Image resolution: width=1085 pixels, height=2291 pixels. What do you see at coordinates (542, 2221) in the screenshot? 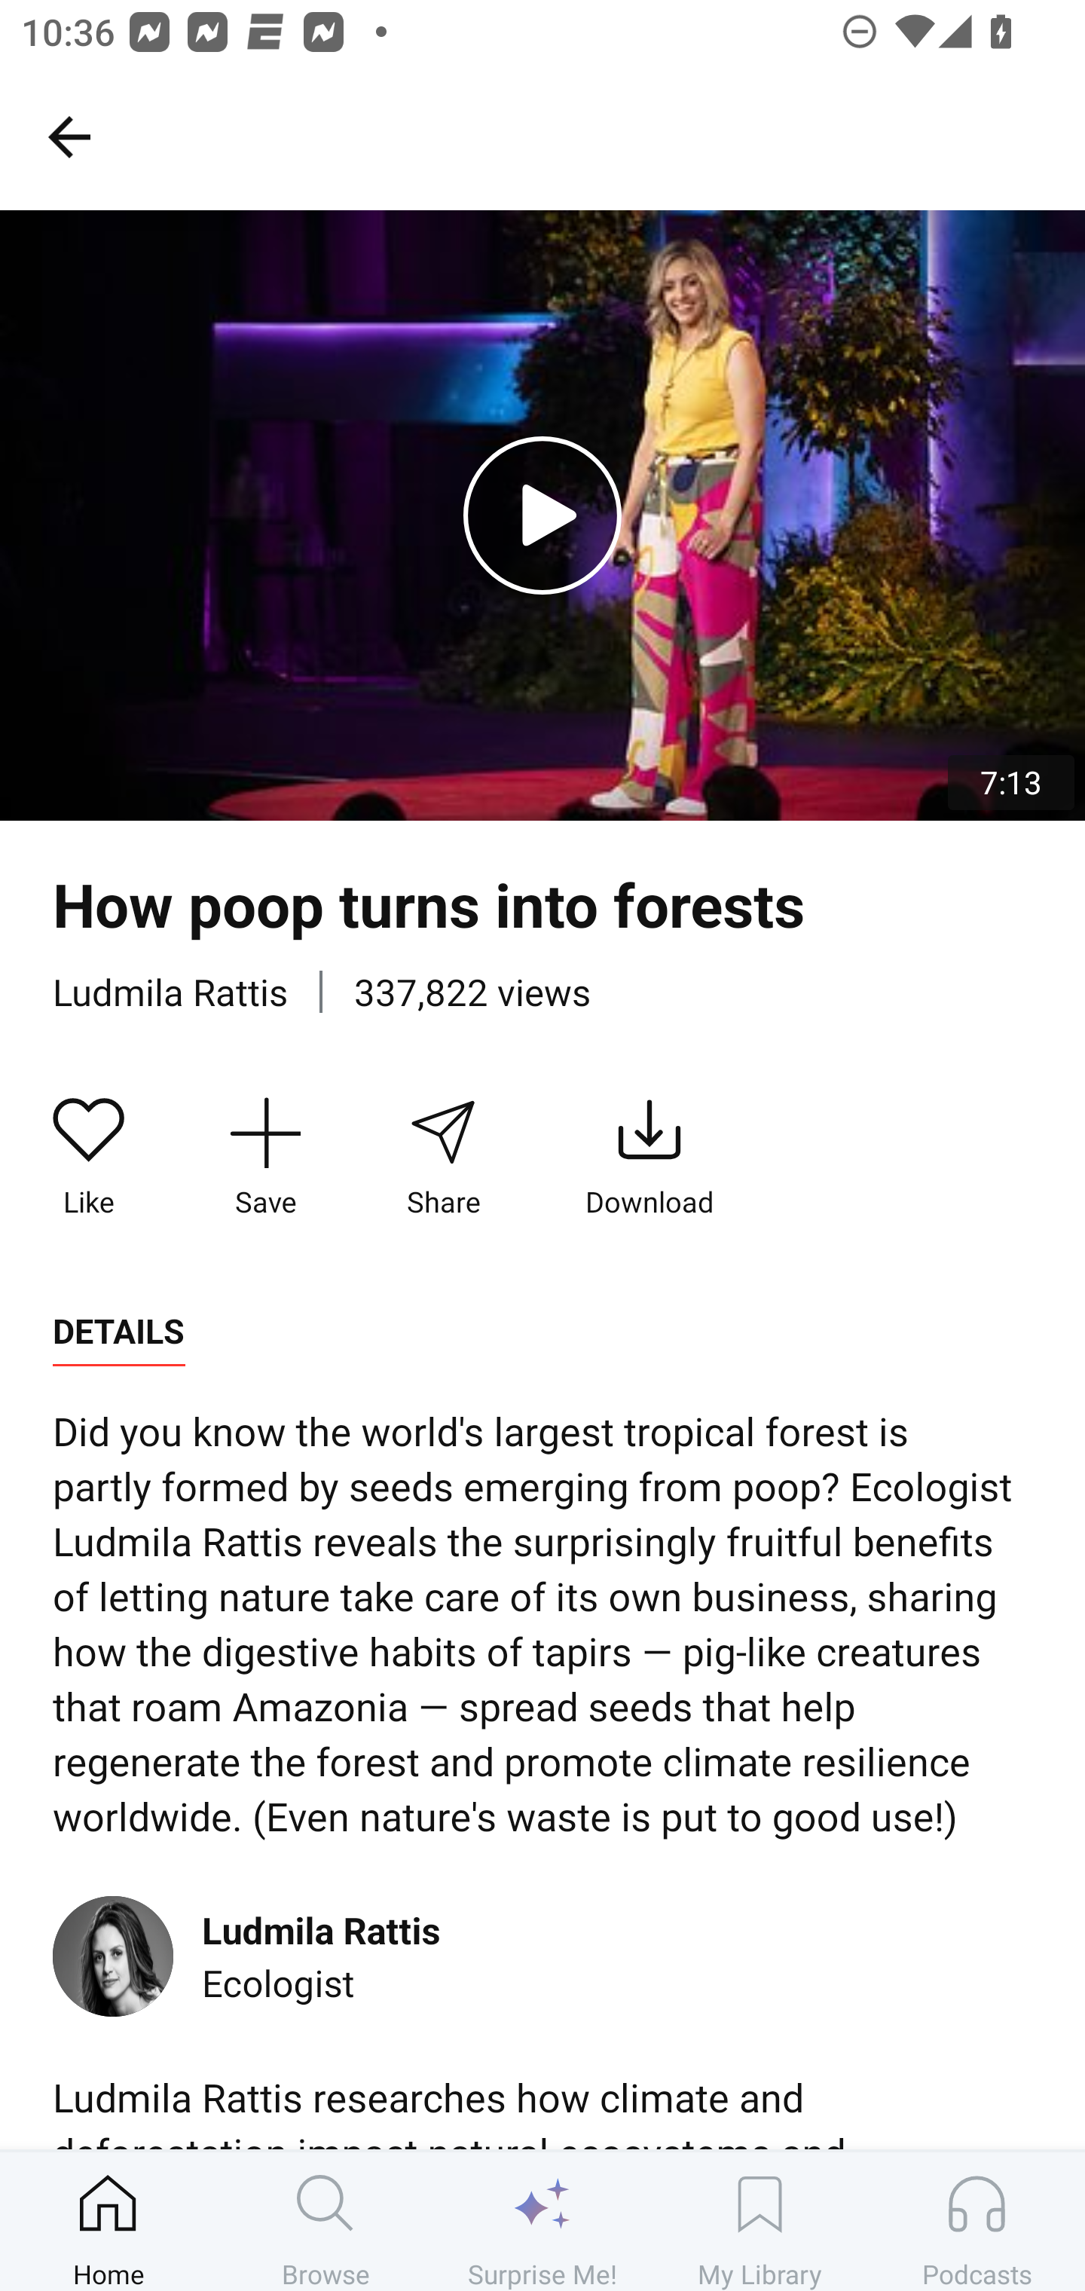
I see `Surprise Me!` at bounding box center [542, 2221].